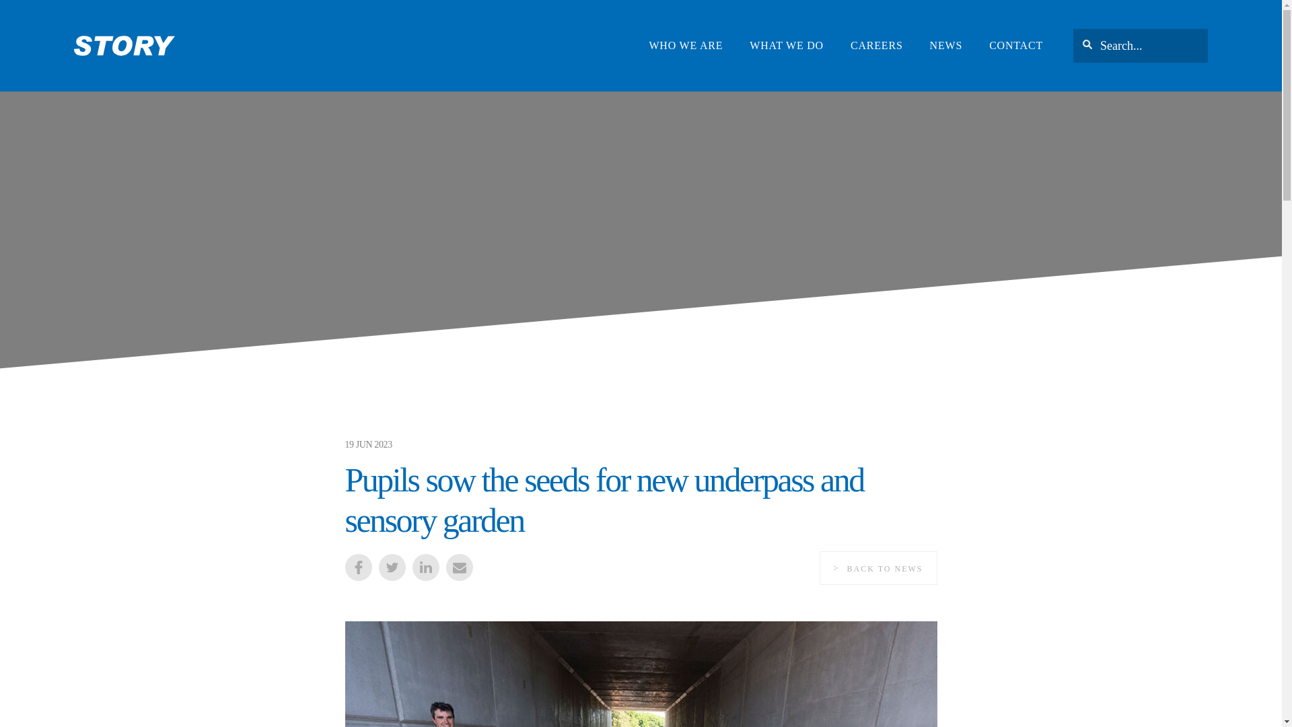 The height and width of the screenshot is (727, 1292). What do you see at coordinates (786, 46) in the screenshot?
I see `WHAT WE DO` at bounding box center [786, 46].